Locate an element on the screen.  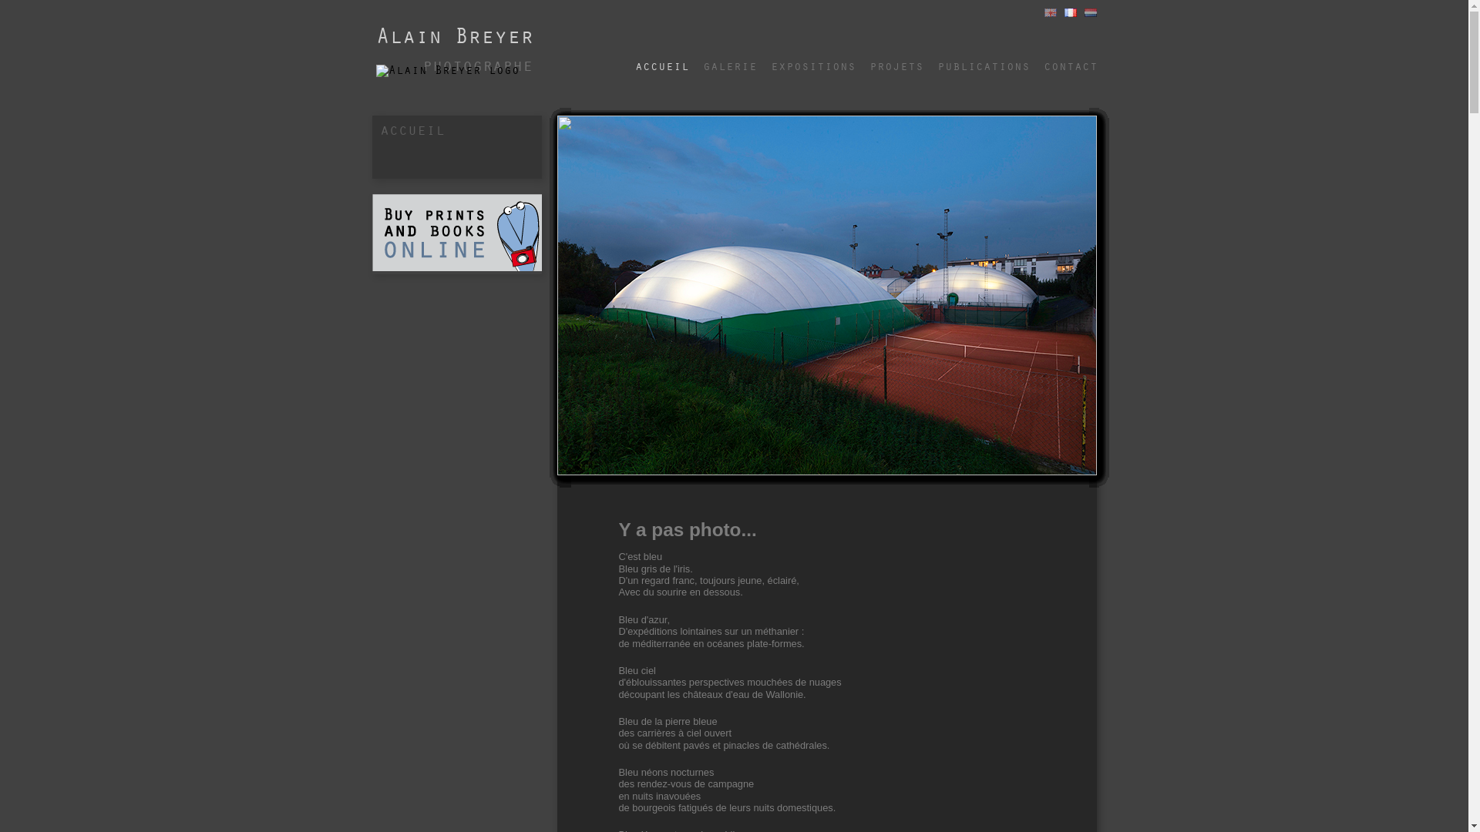
contact is located at coordinates (1071, 60).